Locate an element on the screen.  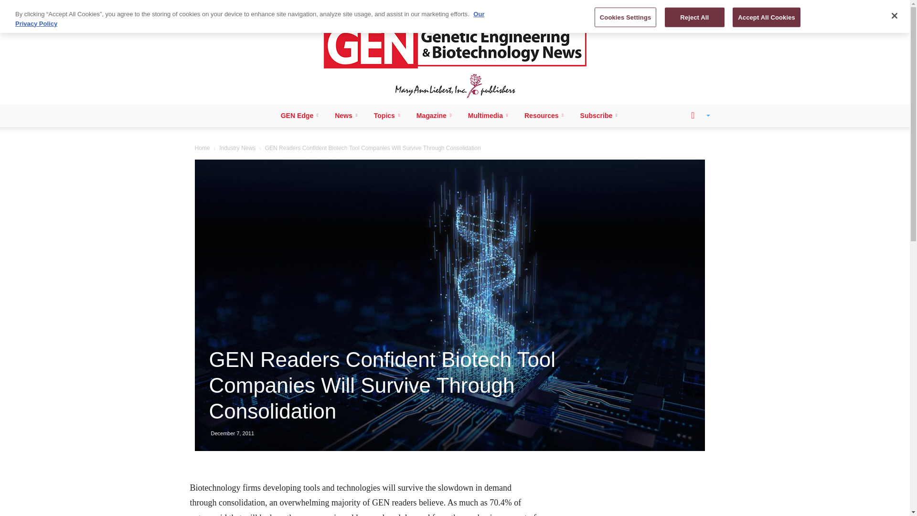
Youtube is located at coordinates (270, 7).